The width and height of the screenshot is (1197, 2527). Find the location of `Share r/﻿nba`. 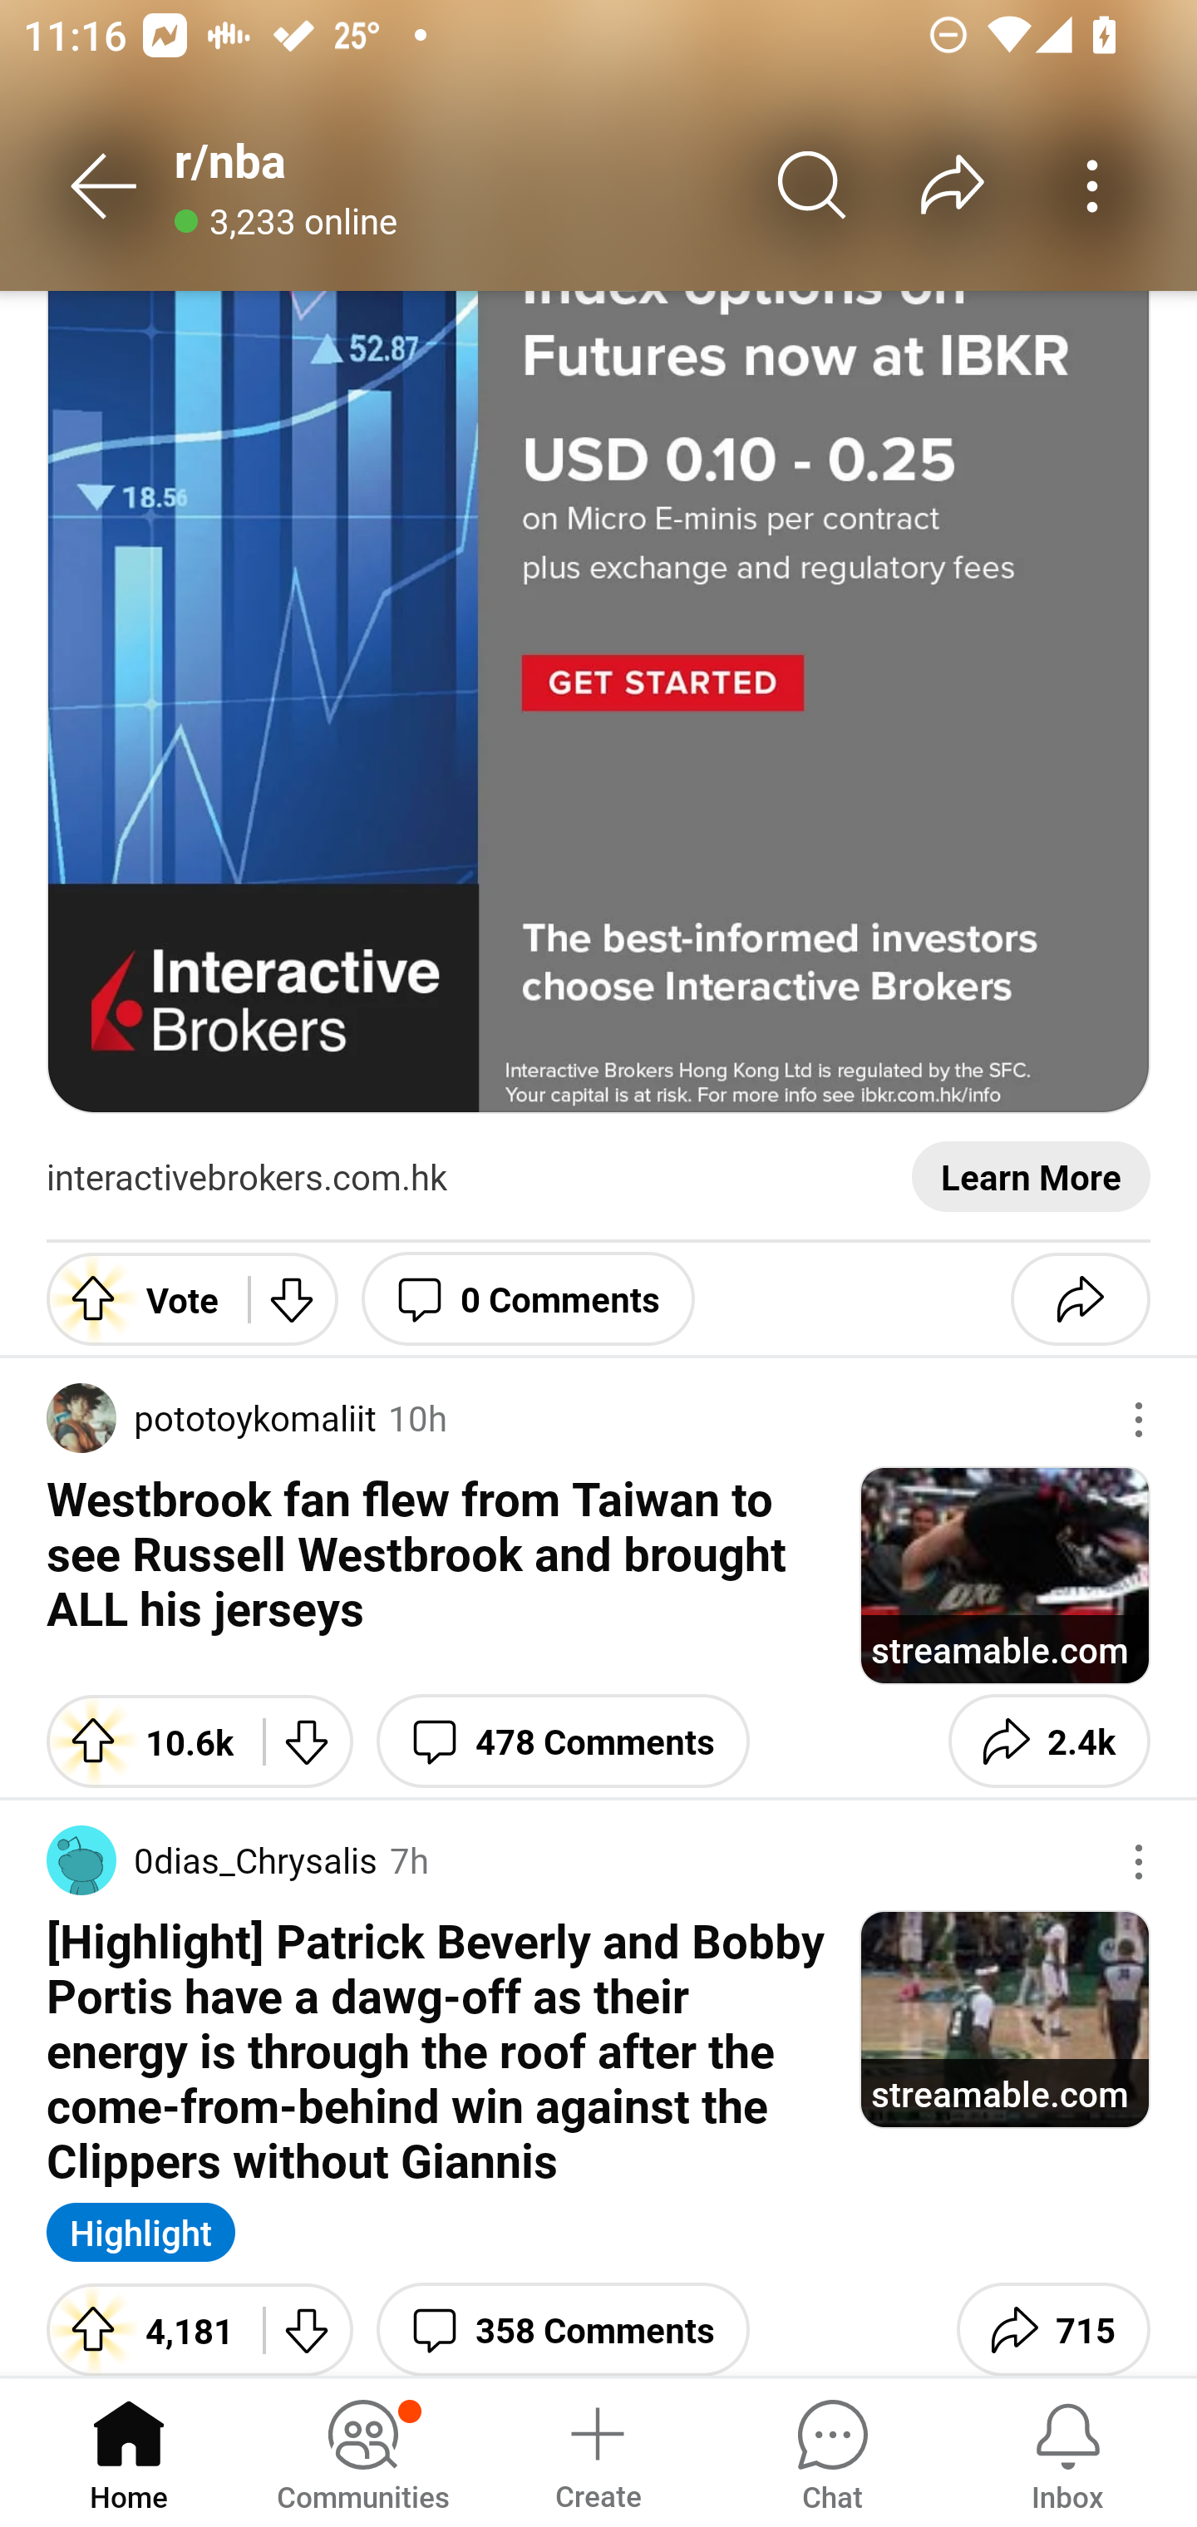

Share r/﻿nba is located at coordinates (953, 185).